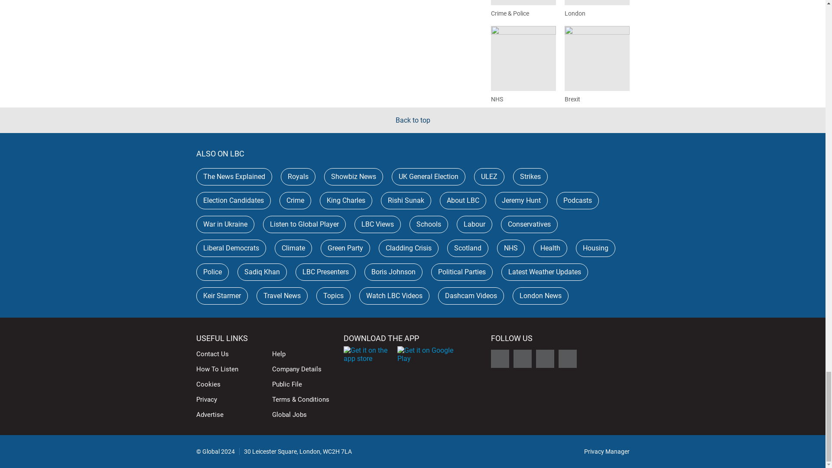  Describe the element at coordinates (567, 358) in the screenshot. I see `Follow LBC on Youtube` at that location.